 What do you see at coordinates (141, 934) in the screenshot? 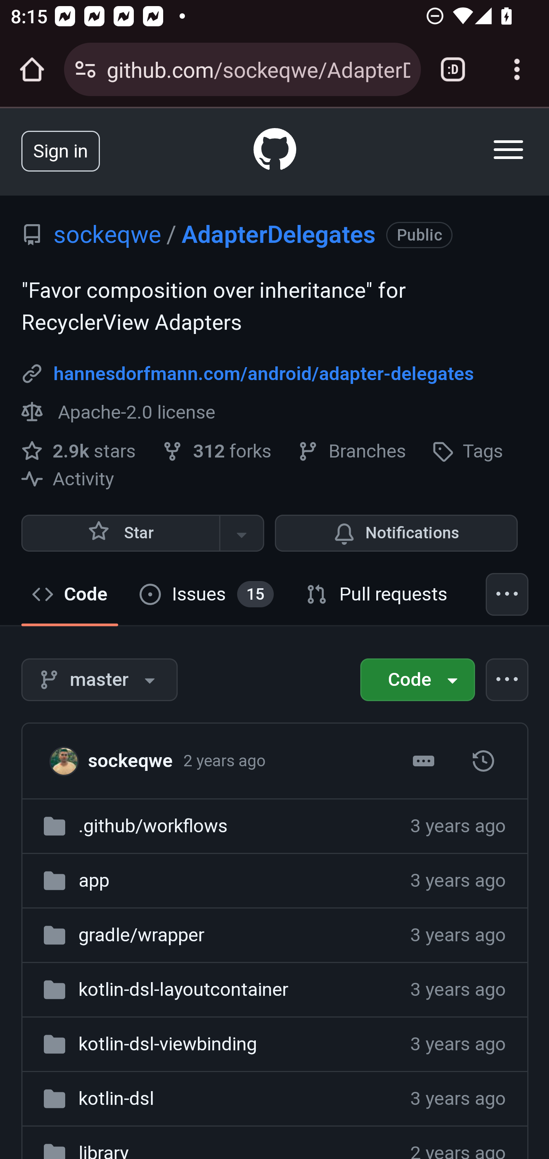
I see `gradle/wrapper, (Directory) gradle/ wrapper` at bounding box center [141, 934].